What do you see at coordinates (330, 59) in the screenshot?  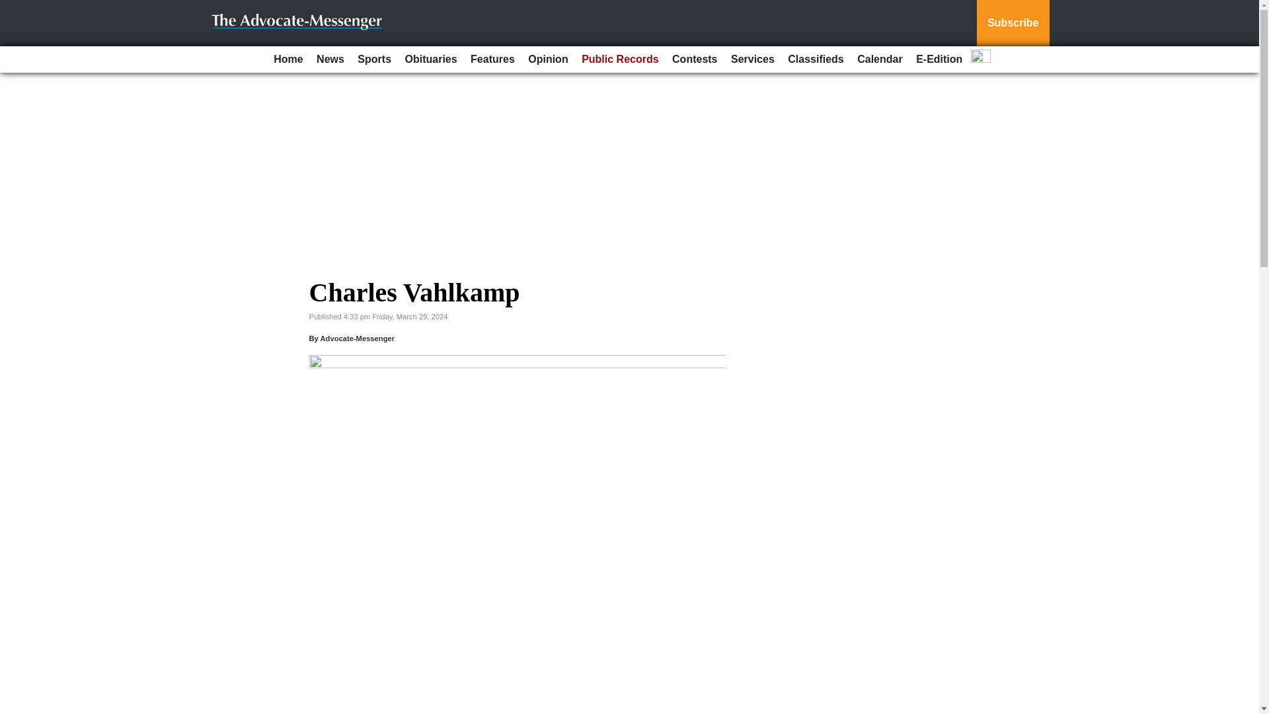 I see `News` at bounding box center [330, 59].